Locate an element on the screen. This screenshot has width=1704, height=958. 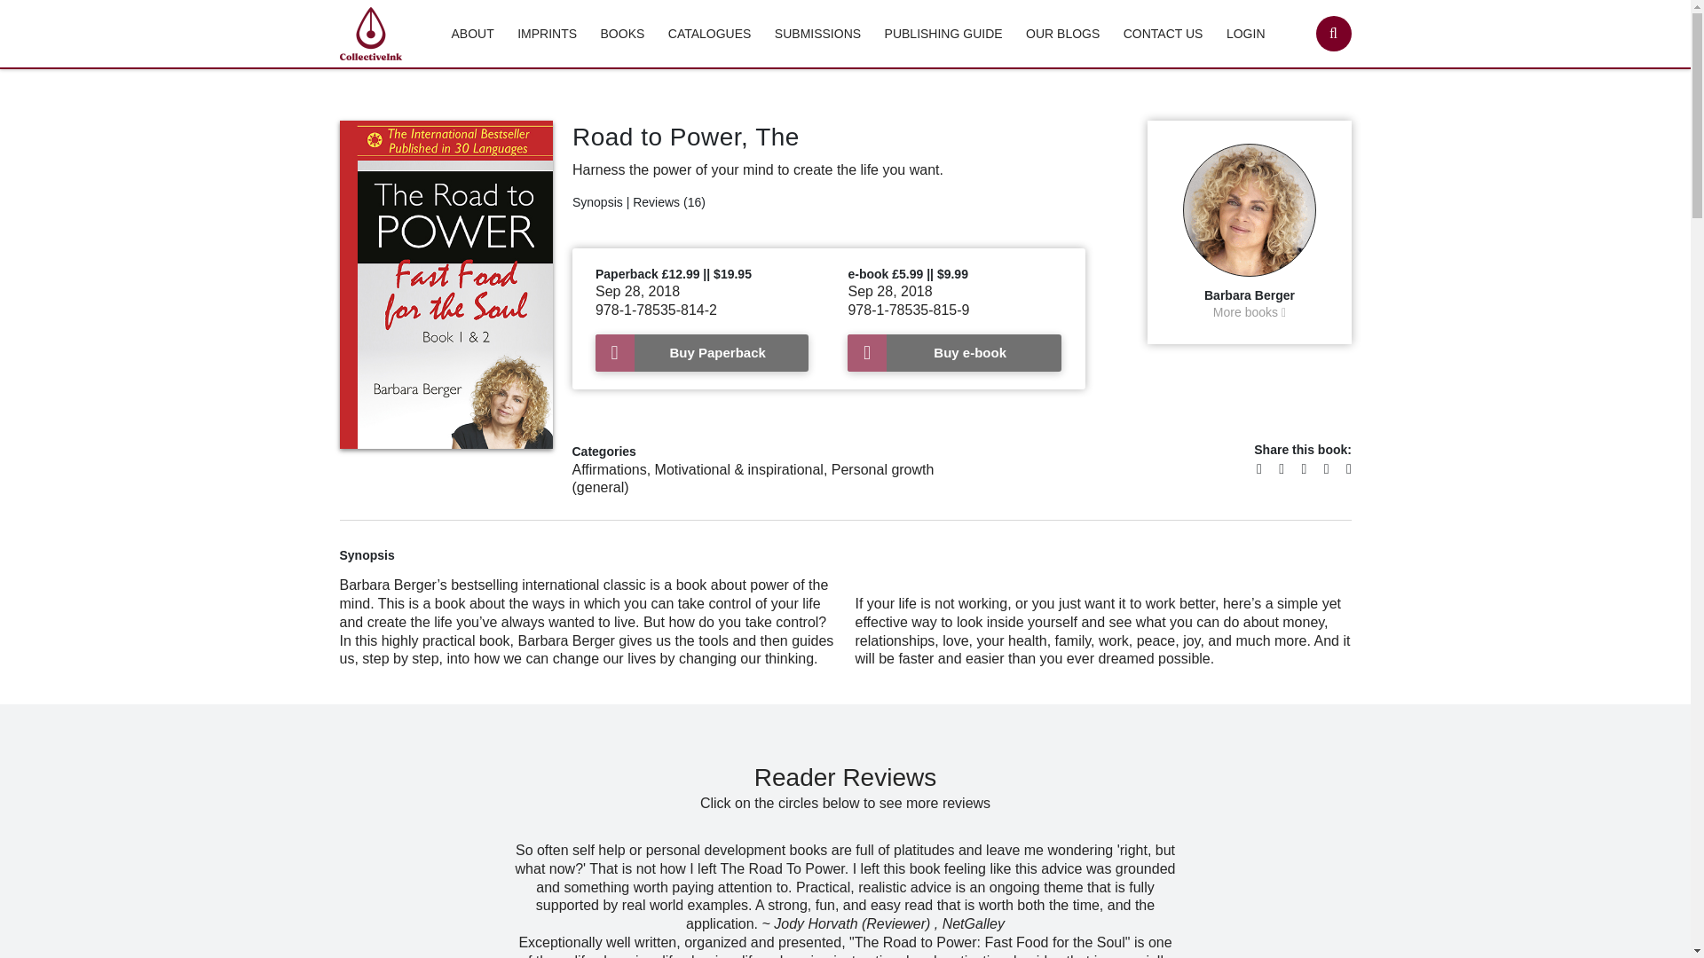
CATALOGUES is located at coordinates (709, 34).